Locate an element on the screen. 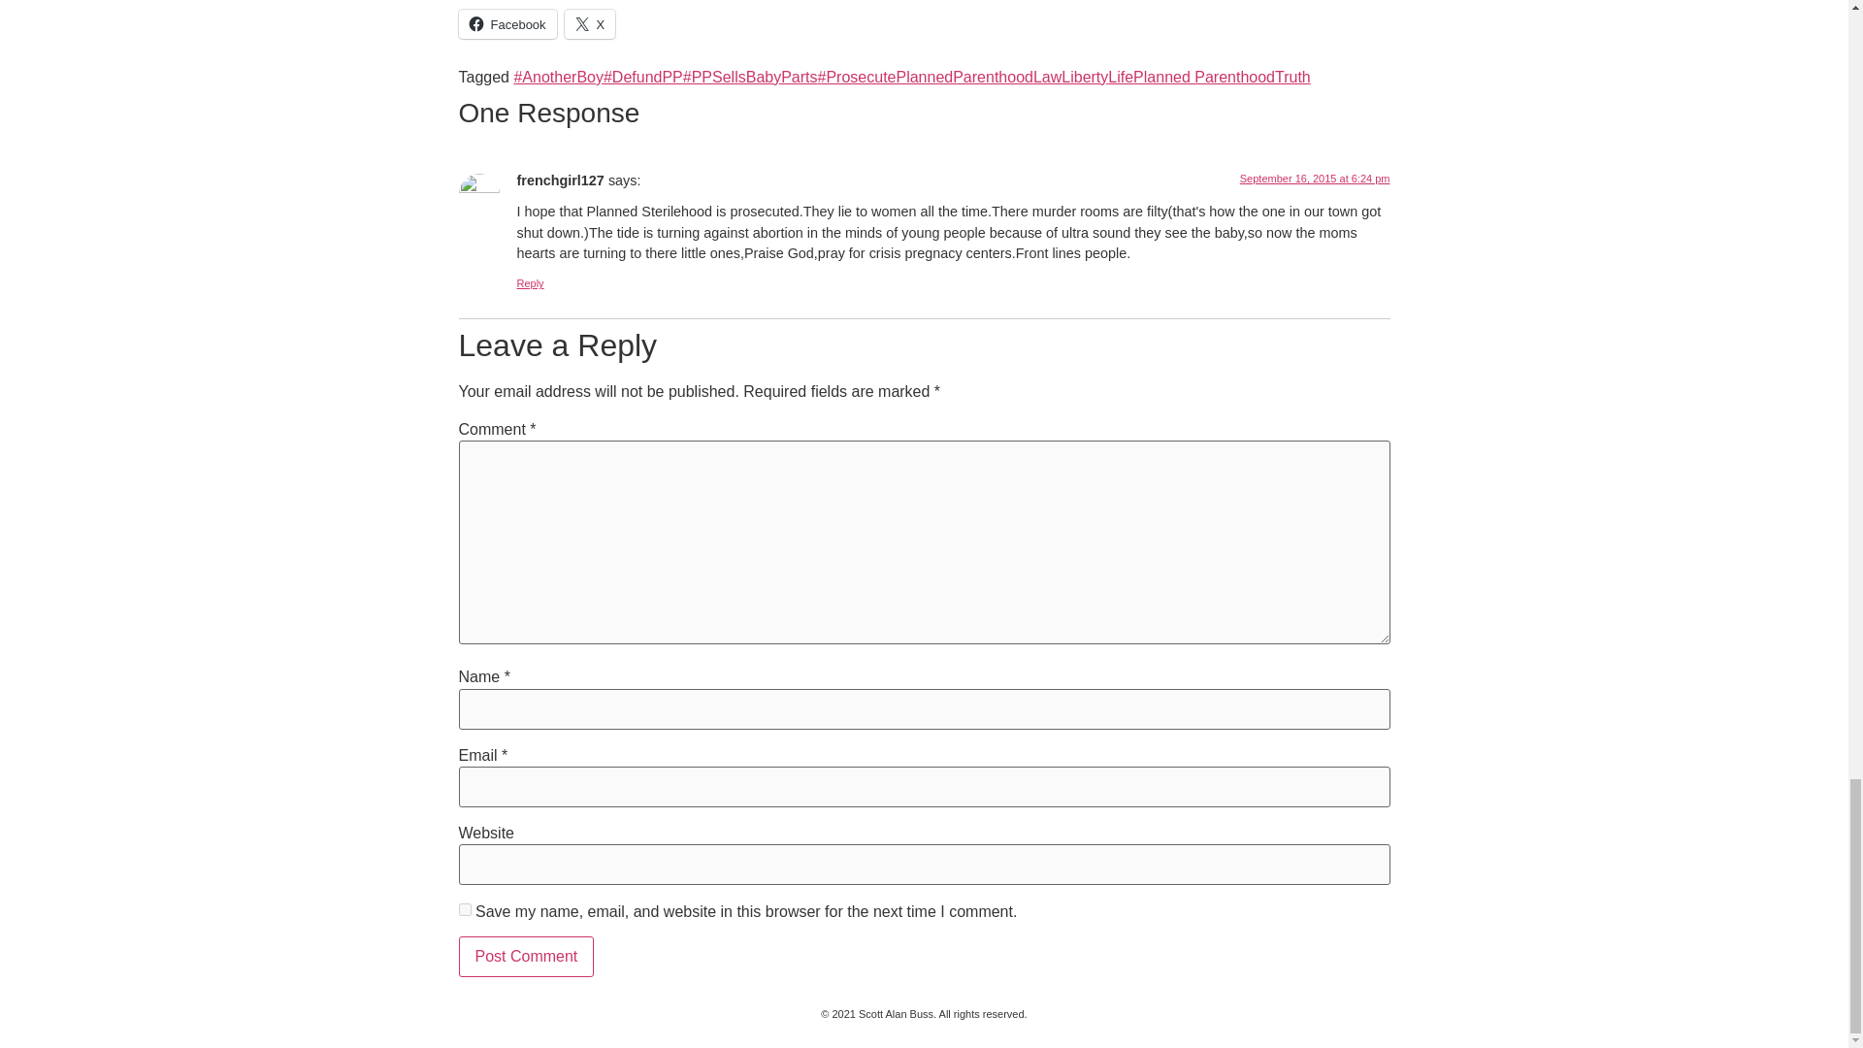 The image size is (1863, 1048). Liberty is located at coordinates (1085, 77).